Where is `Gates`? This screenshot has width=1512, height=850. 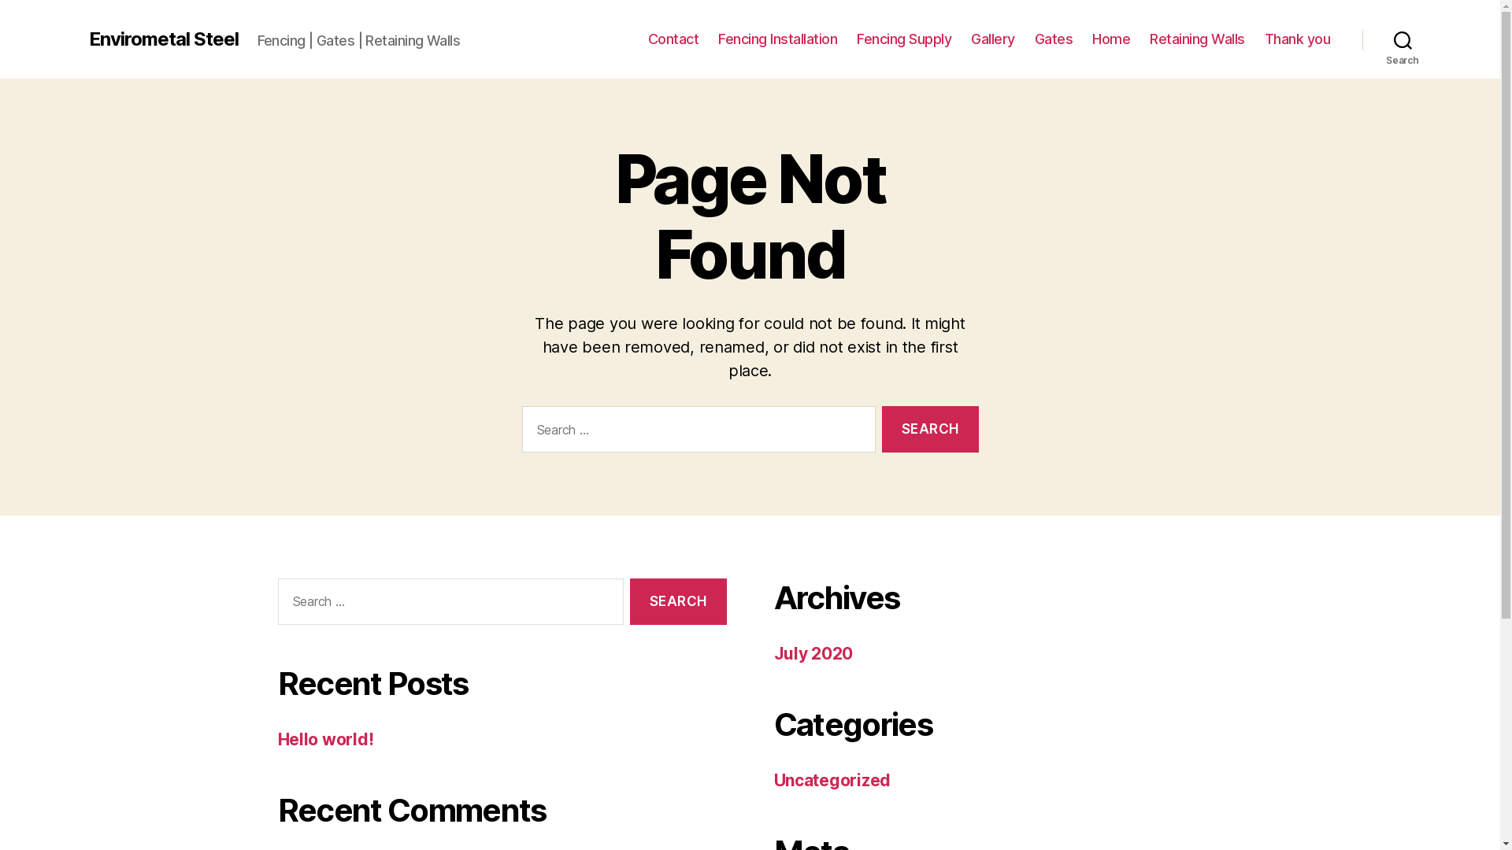 Gates is located at coordinates (1054, 39).